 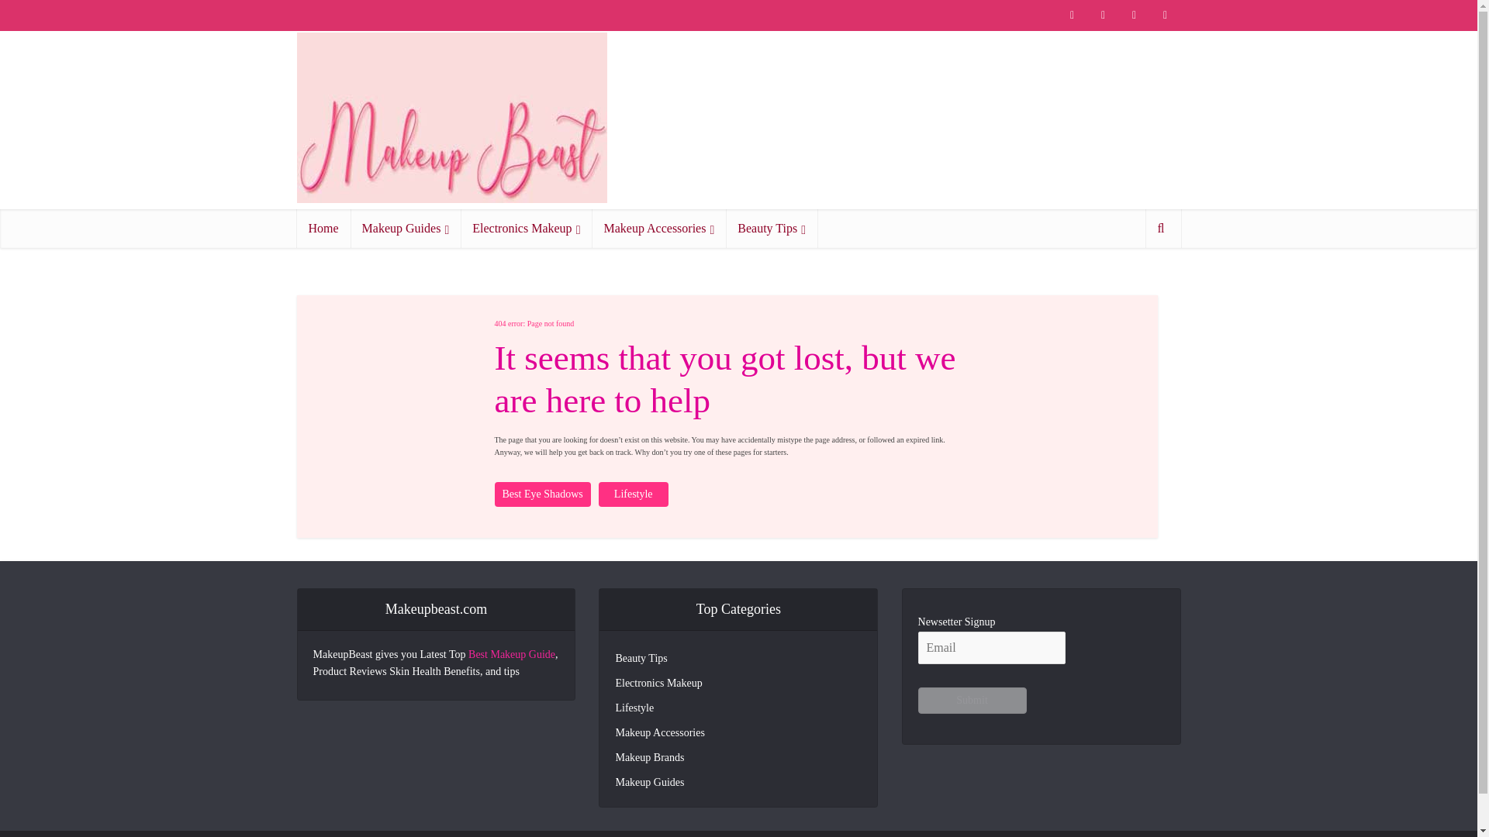 What do you see at coordinates (658, 228) in the screenshot?
I see `Makeup Accessories` at bounding box center [658, 228].